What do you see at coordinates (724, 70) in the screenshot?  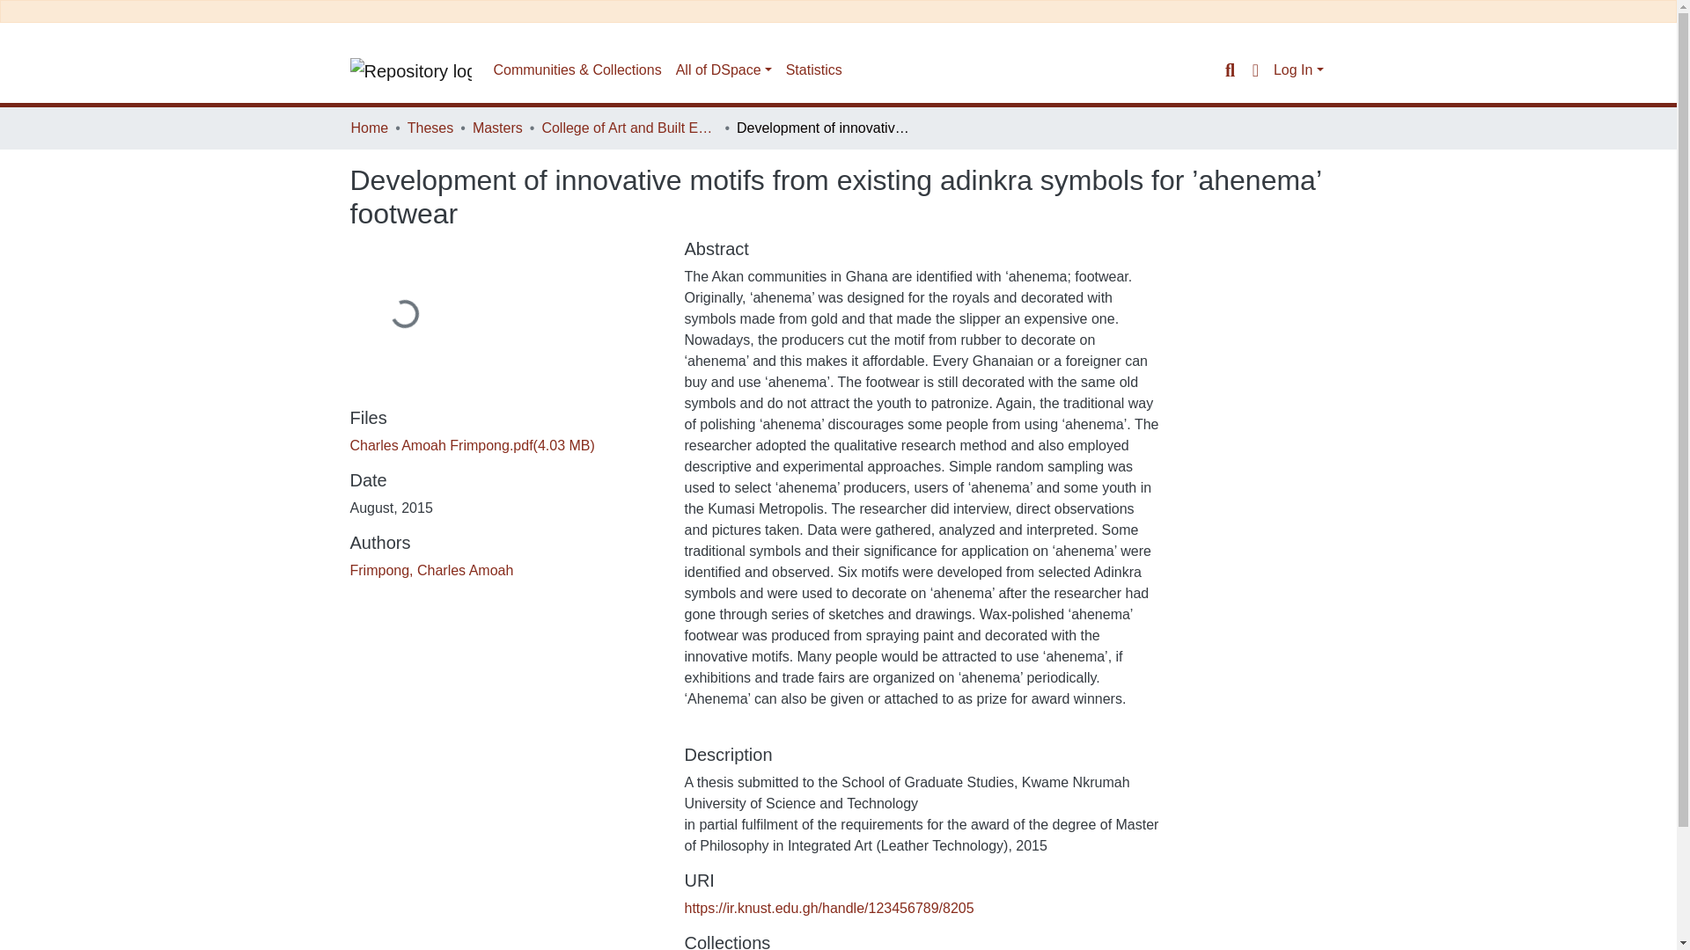 I see `All of DSpace` at bounding box center [724, 70].